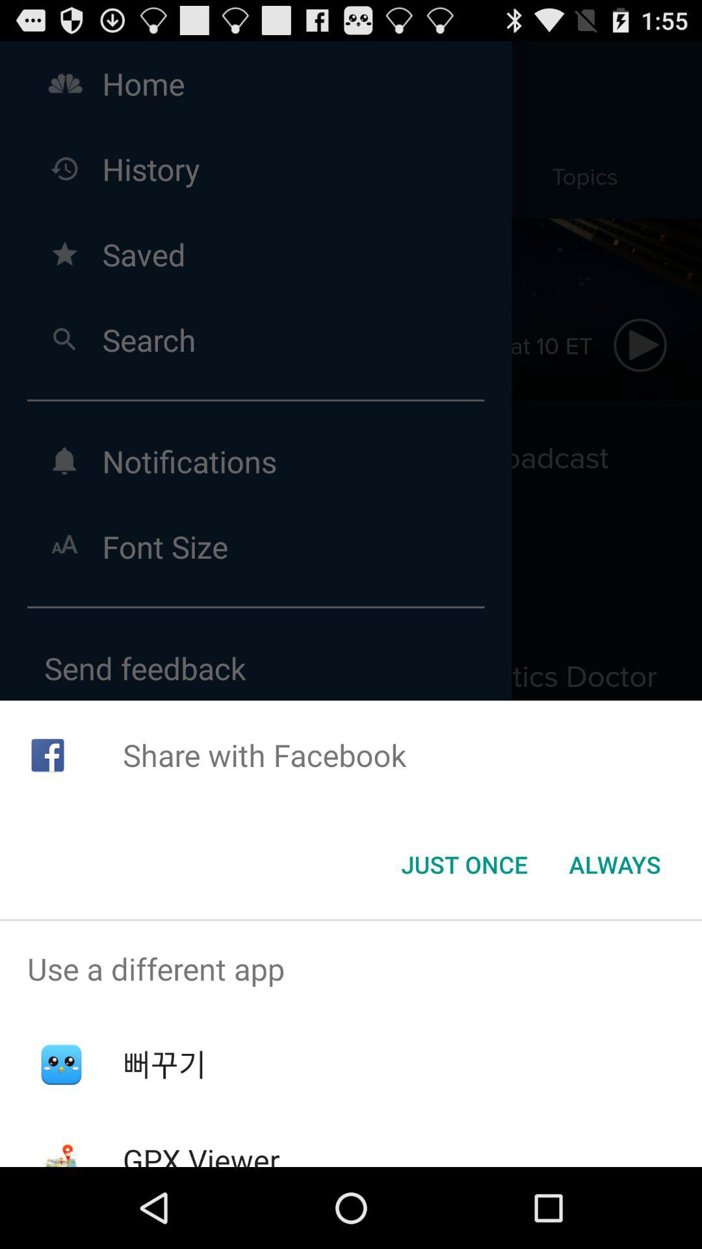 This screenshot has width=702, height=1249. What do you see at coordinates (201, 1153) in the screenshot?
I see `tap gpx viewer app` at bounding box center [201, 1153].